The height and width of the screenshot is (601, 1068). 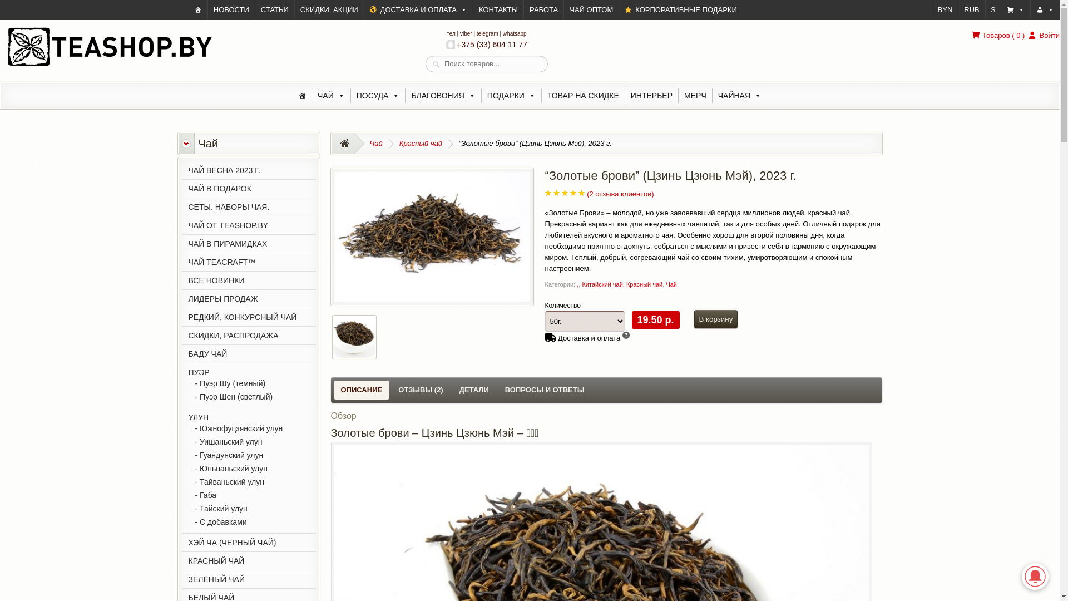 What do you see at coordinates (971, 10) in the screenshot?
I see `RUB` at bounding box center [971, 10].